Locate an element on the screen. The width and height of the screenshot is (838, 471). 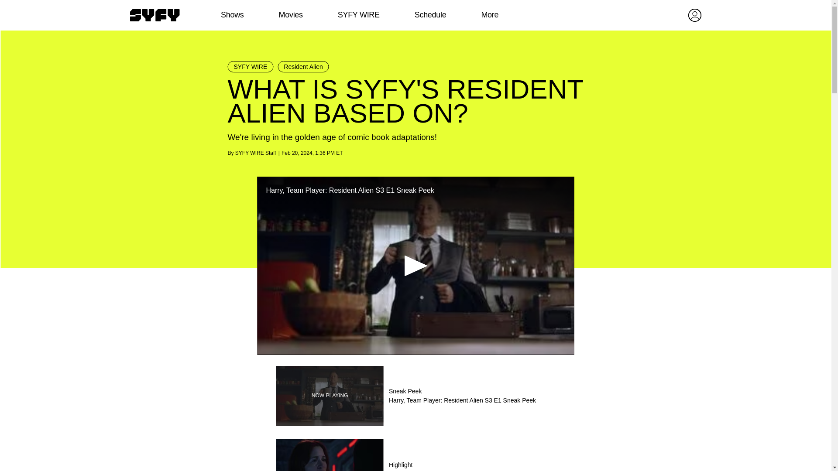
More is located at coordinates (490, 15).